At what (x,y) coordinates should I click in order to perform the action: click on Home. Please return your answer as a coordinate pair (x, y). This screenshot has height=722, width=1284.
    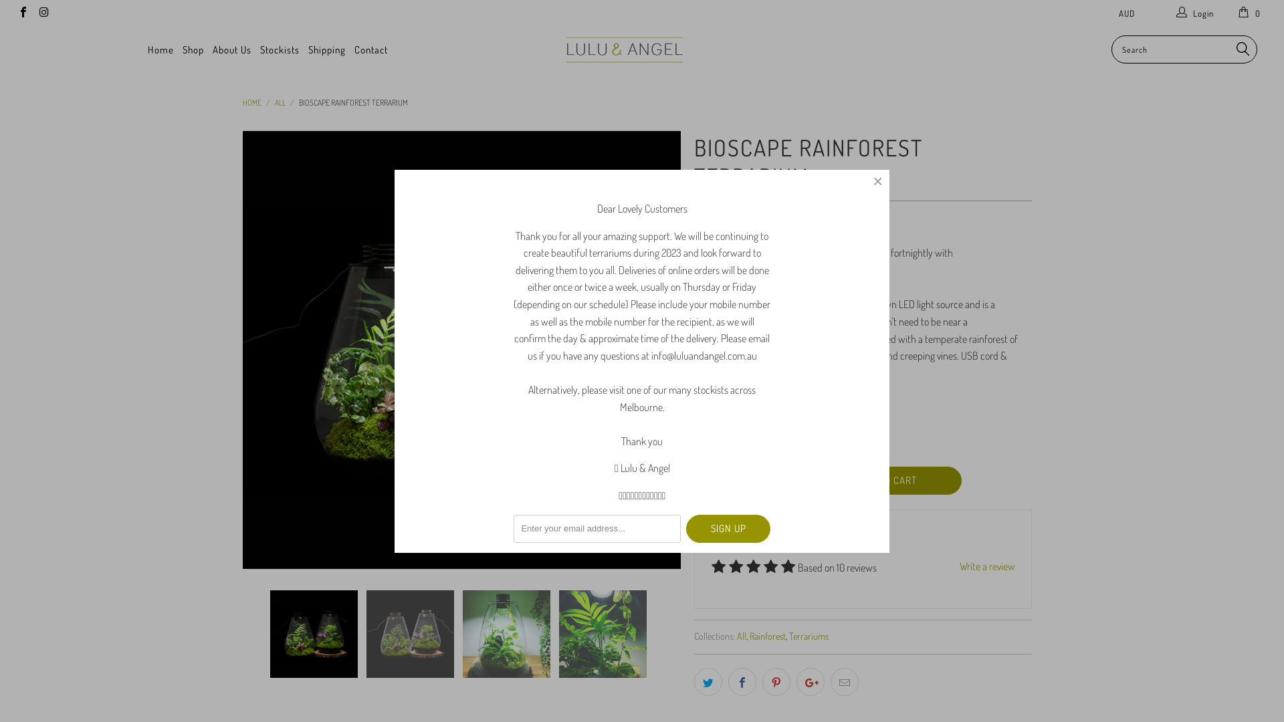
    Looking at the image, I should click on (160, 51).